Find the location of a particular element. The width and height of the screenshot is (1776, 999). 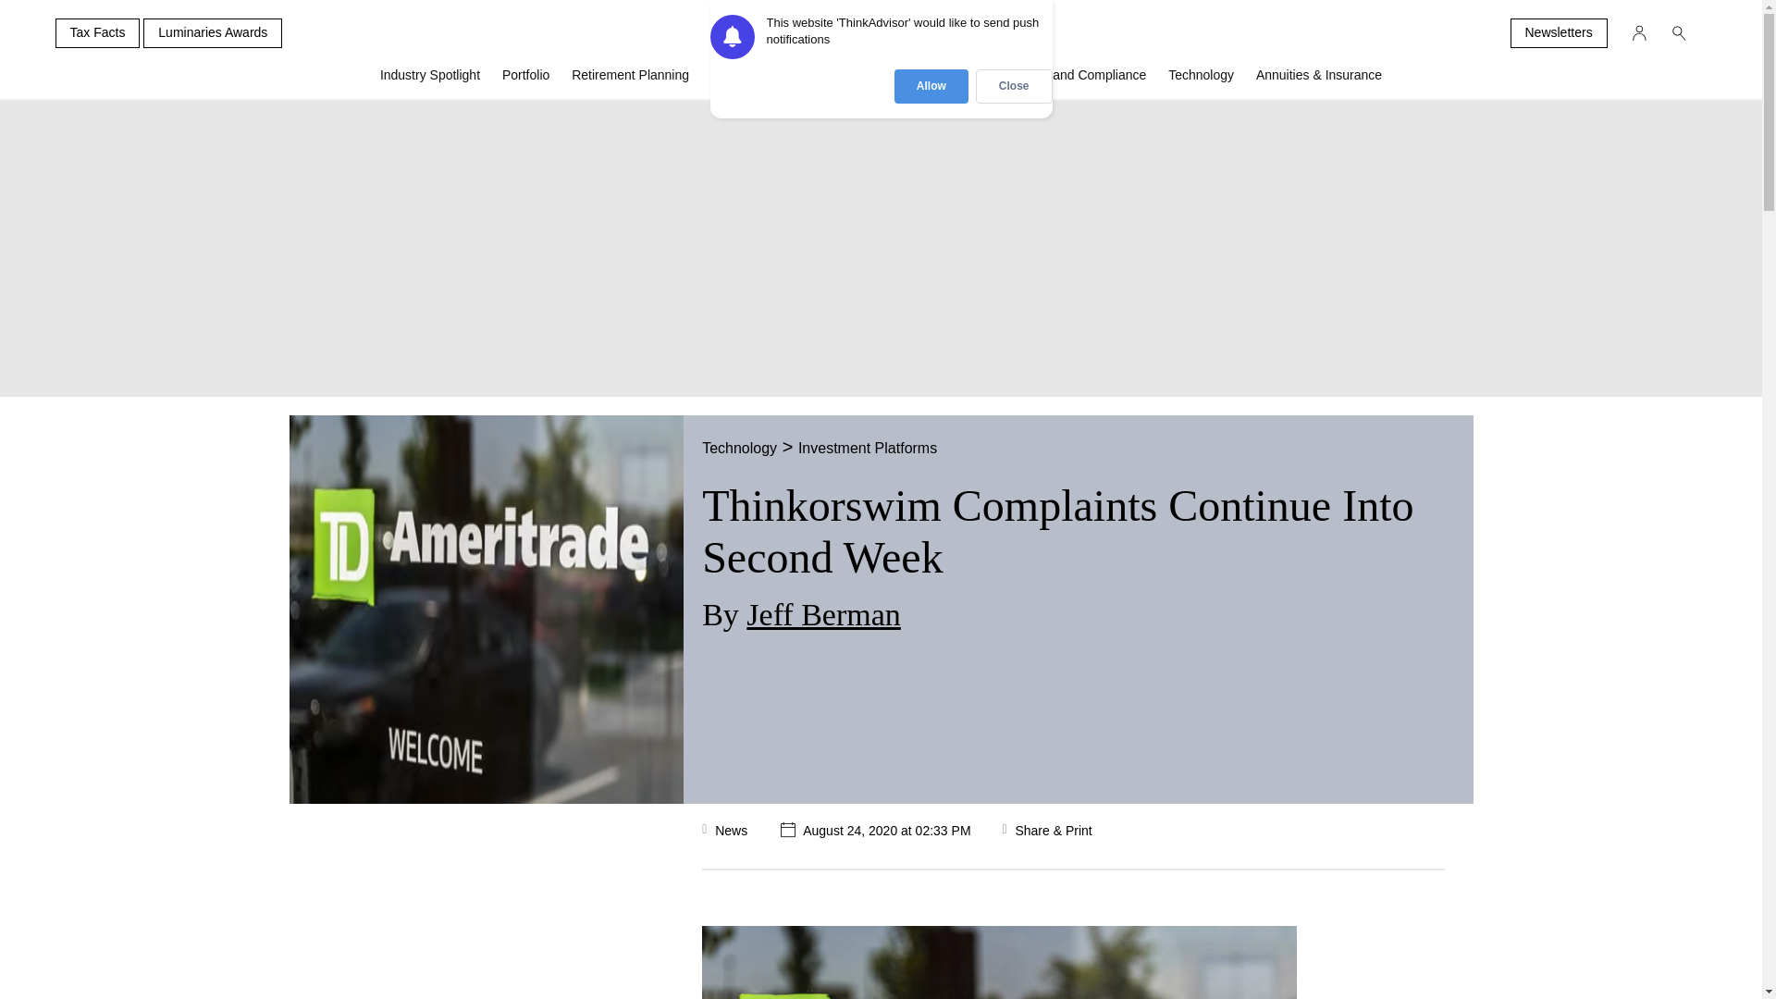

Tax Facts is located at coordinates (97, 33).